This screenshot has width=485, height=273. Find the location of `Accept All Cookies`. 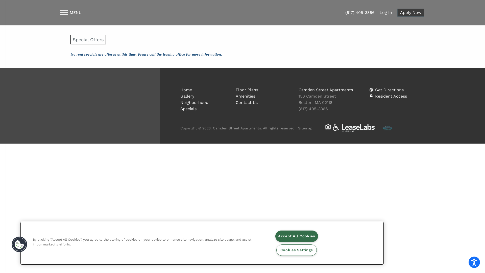

Accept All Cookies is located at coordinates (297, 236).